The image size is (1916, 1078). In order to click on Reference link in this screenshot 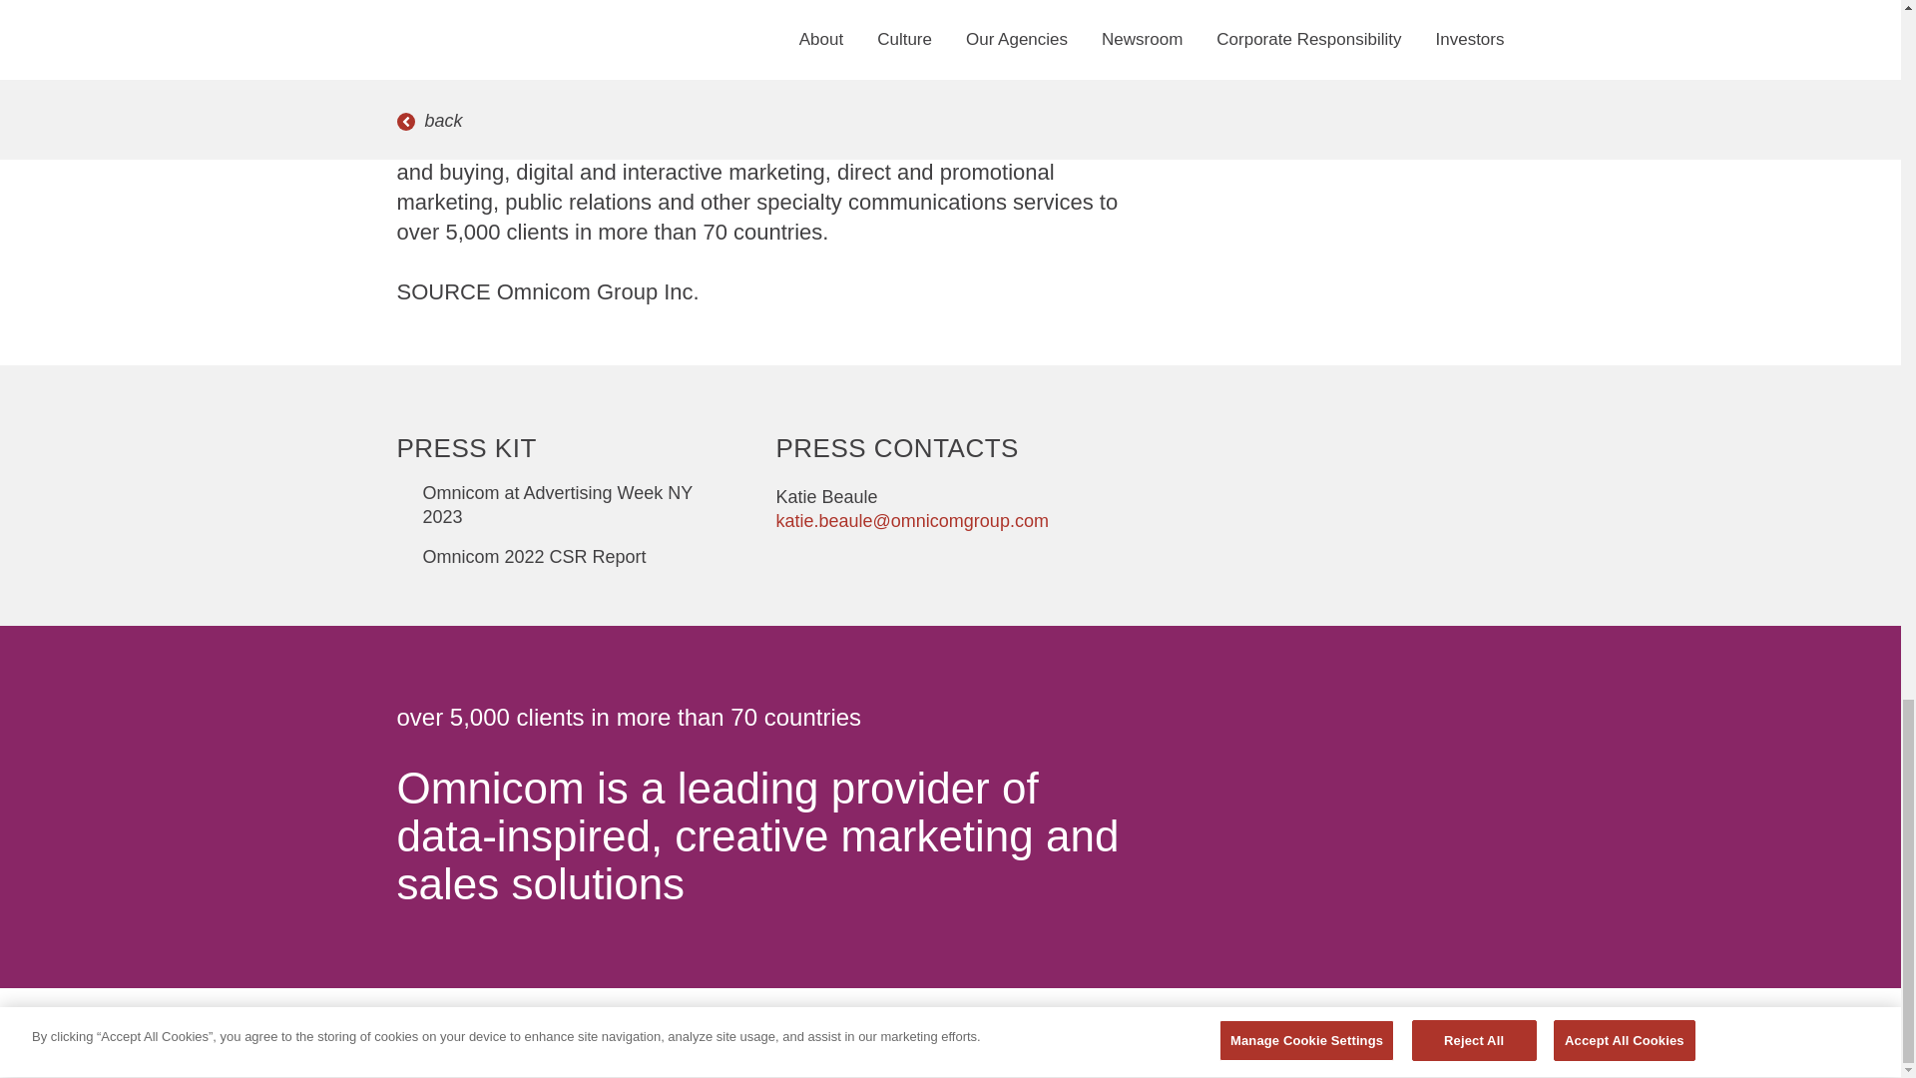, I will do `click(561, 505)`.